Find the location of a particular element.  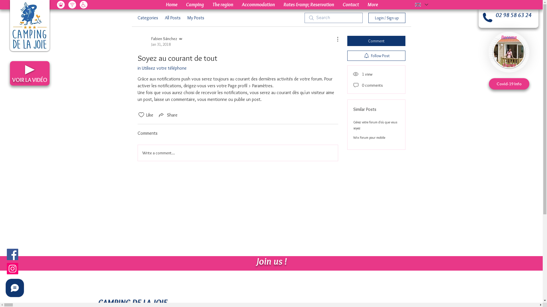

Rates &amp; Reservation is located at coordinates (309, 5).